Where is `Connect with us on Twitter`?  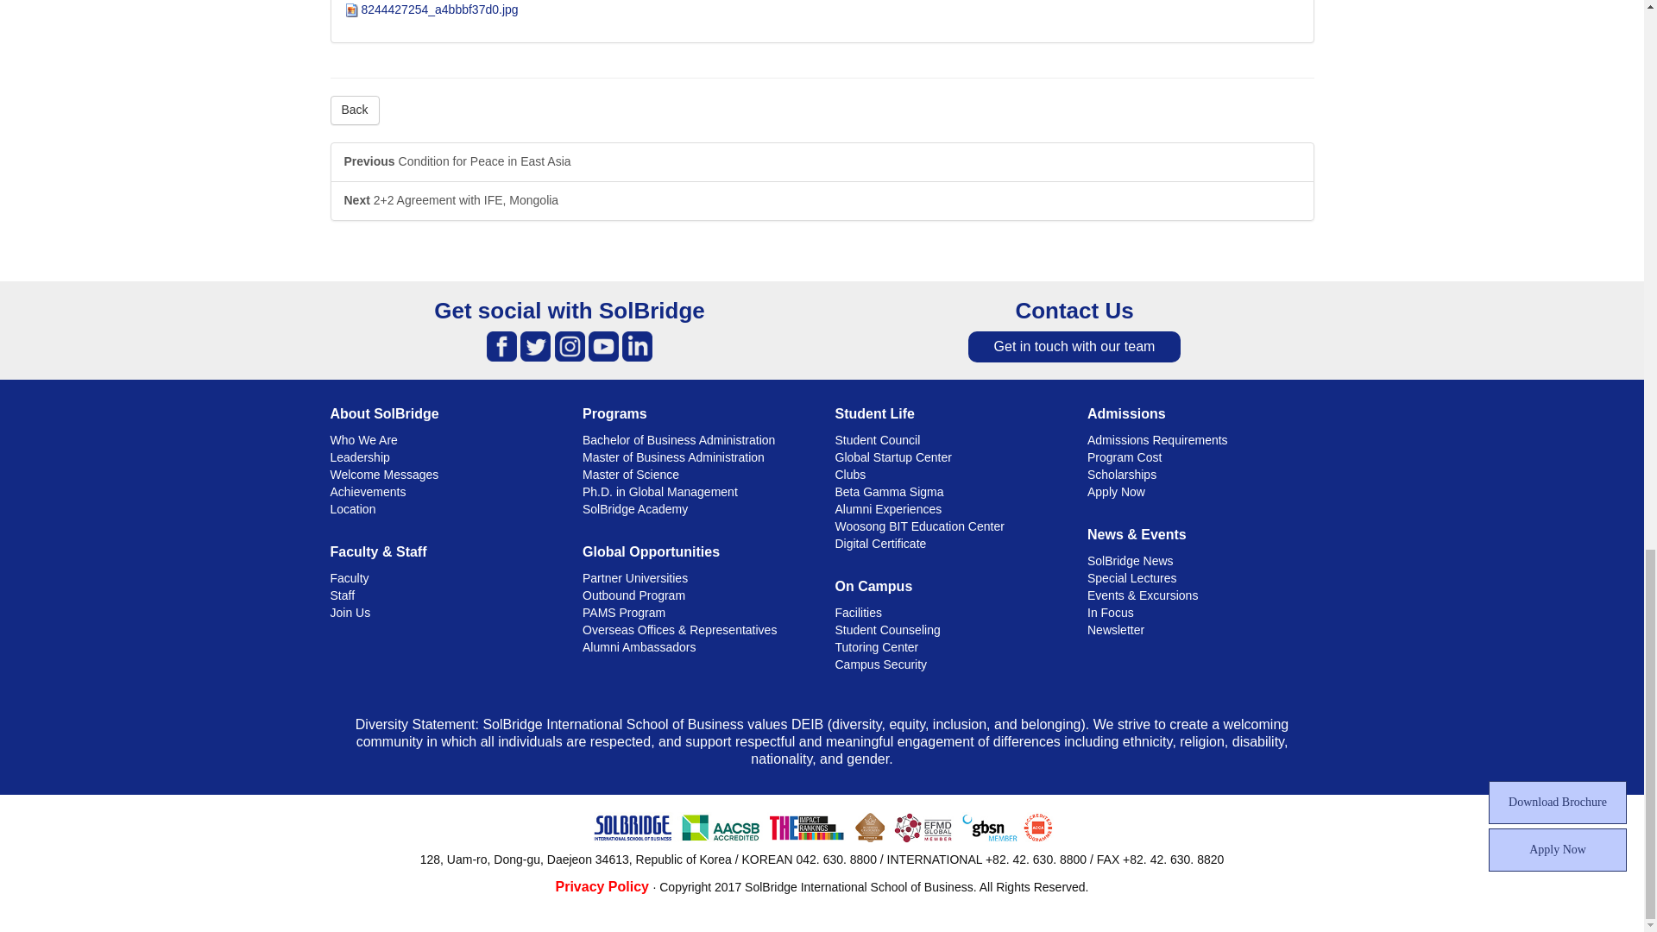
Connect with us on Twitter is located at coordinates (535, 345).